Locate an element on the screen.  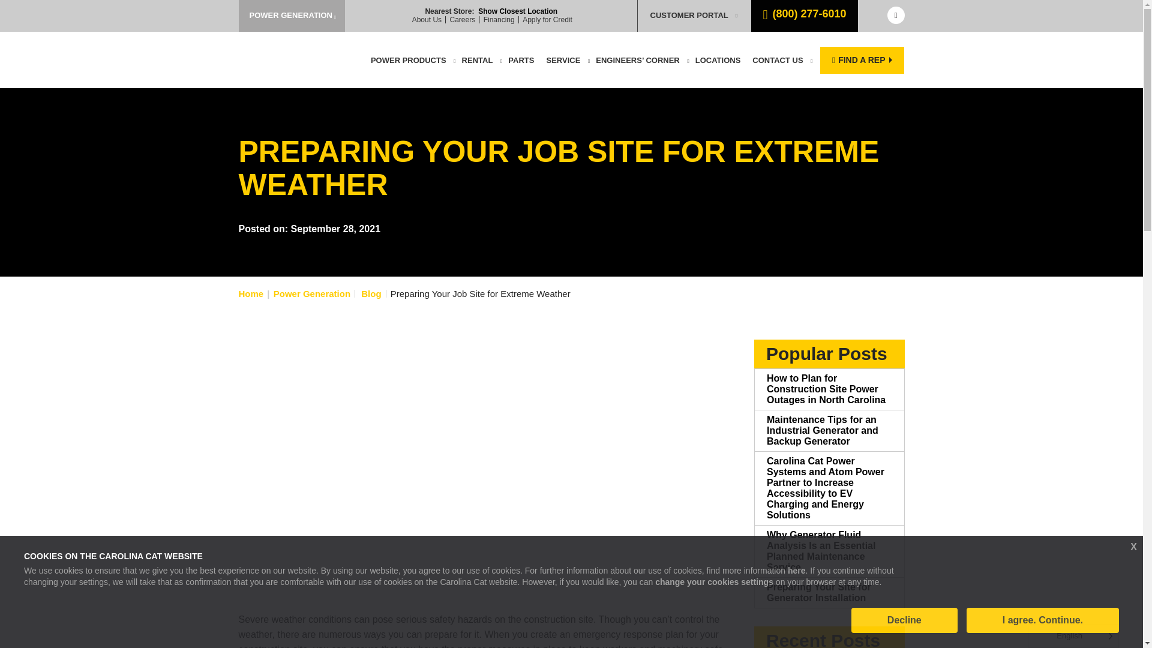
I agree. Continue. is located at coordinates (1042, 620).